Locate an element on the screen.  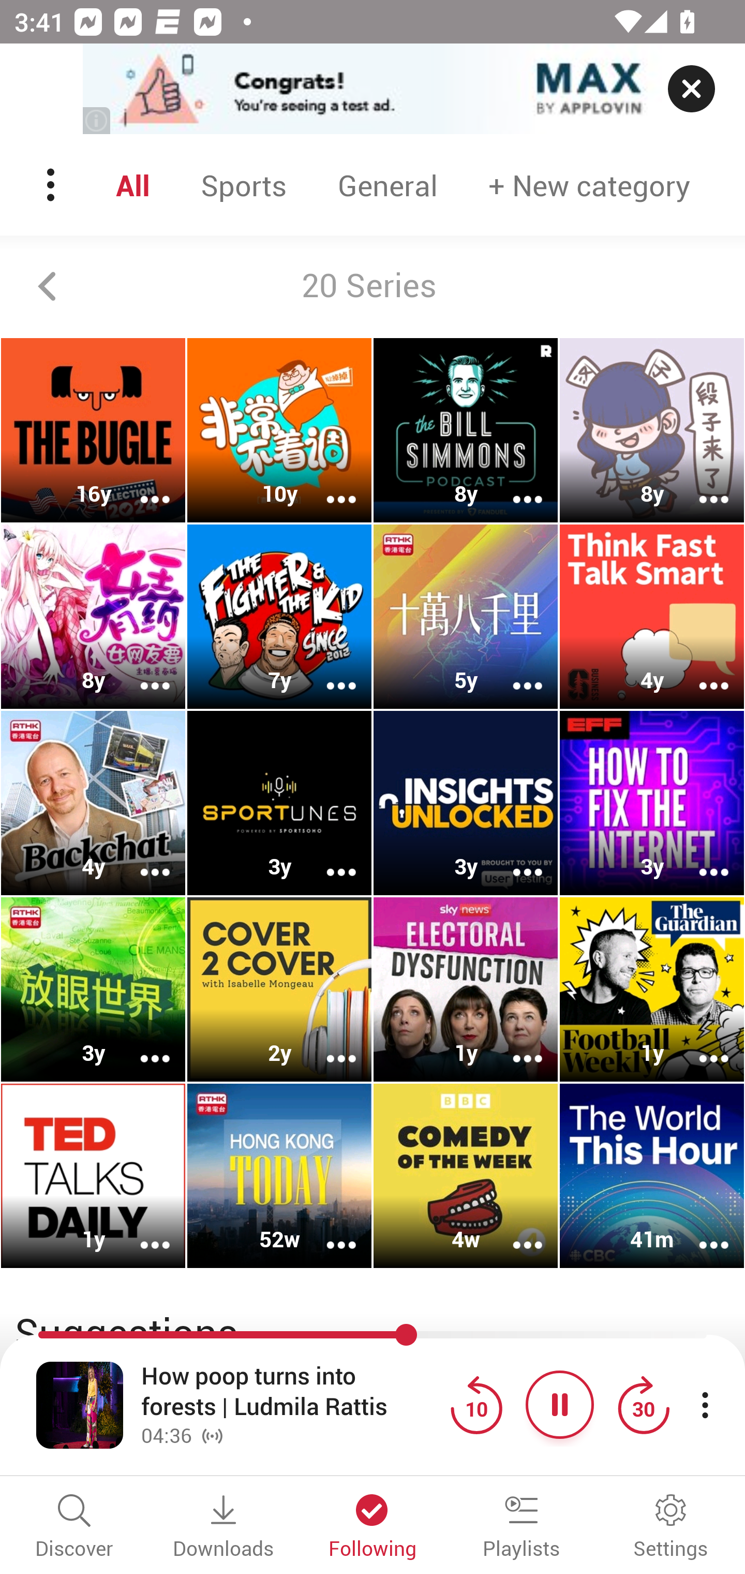
The Bugle 16y More options More options is located at coordinates (93, 430).